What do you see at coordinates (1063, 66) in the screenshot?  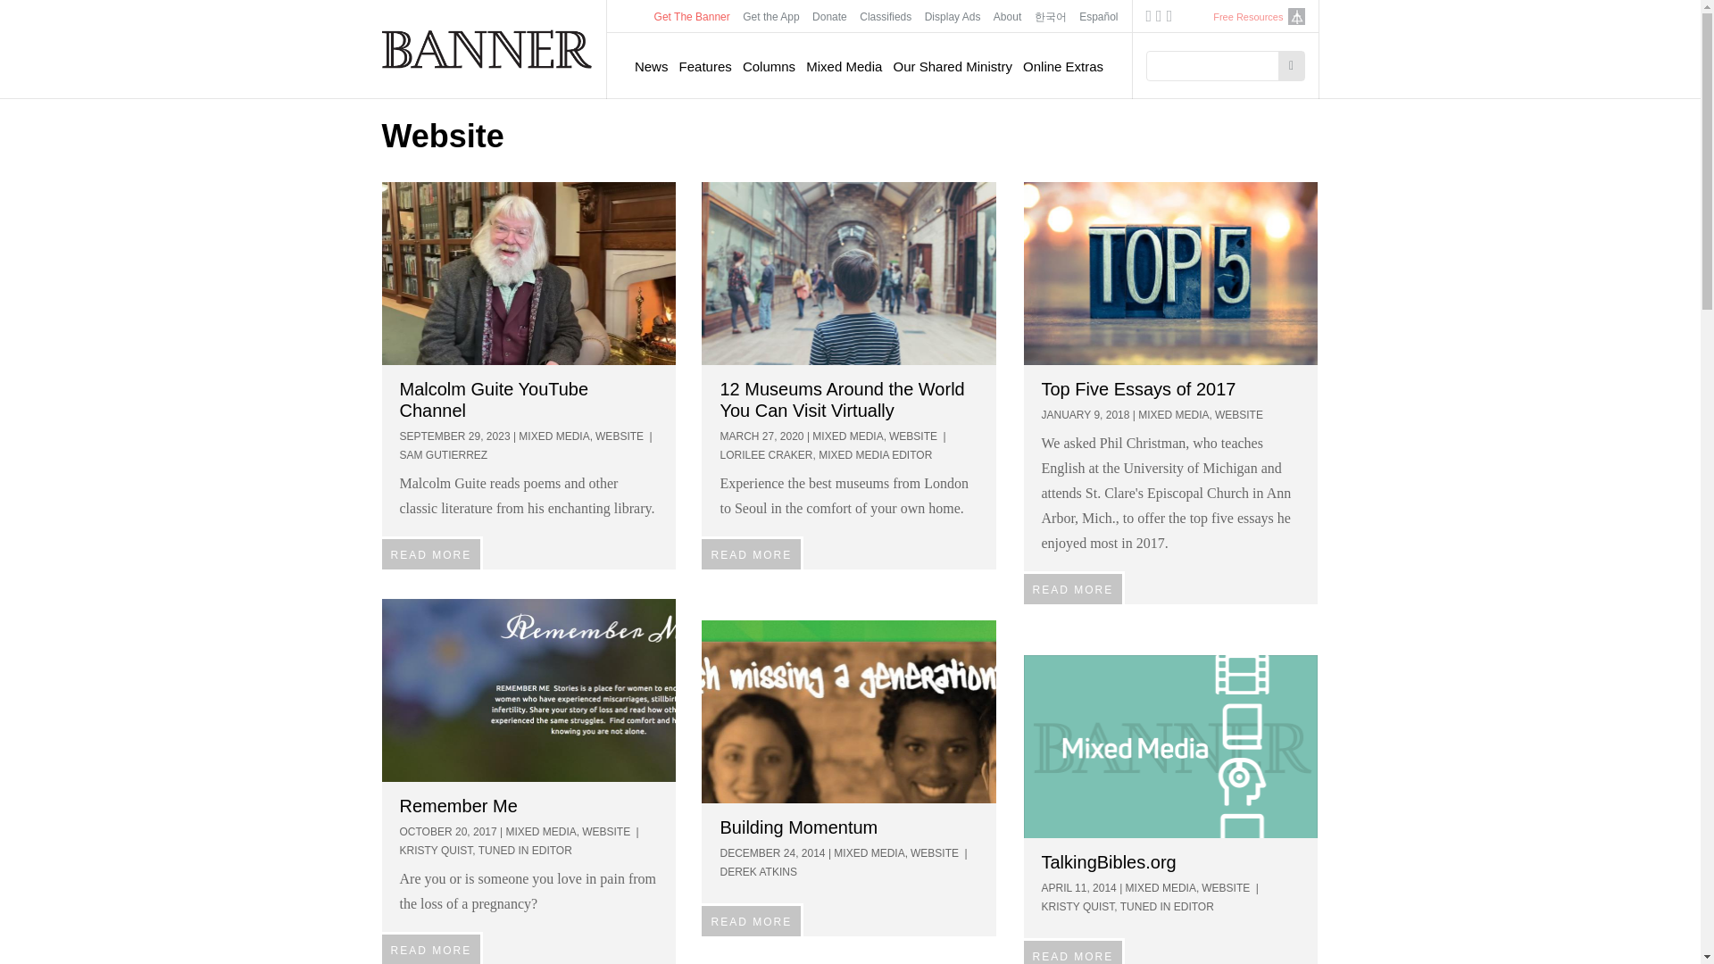 I see `Online Extras` at bounding box center [1063, 66].